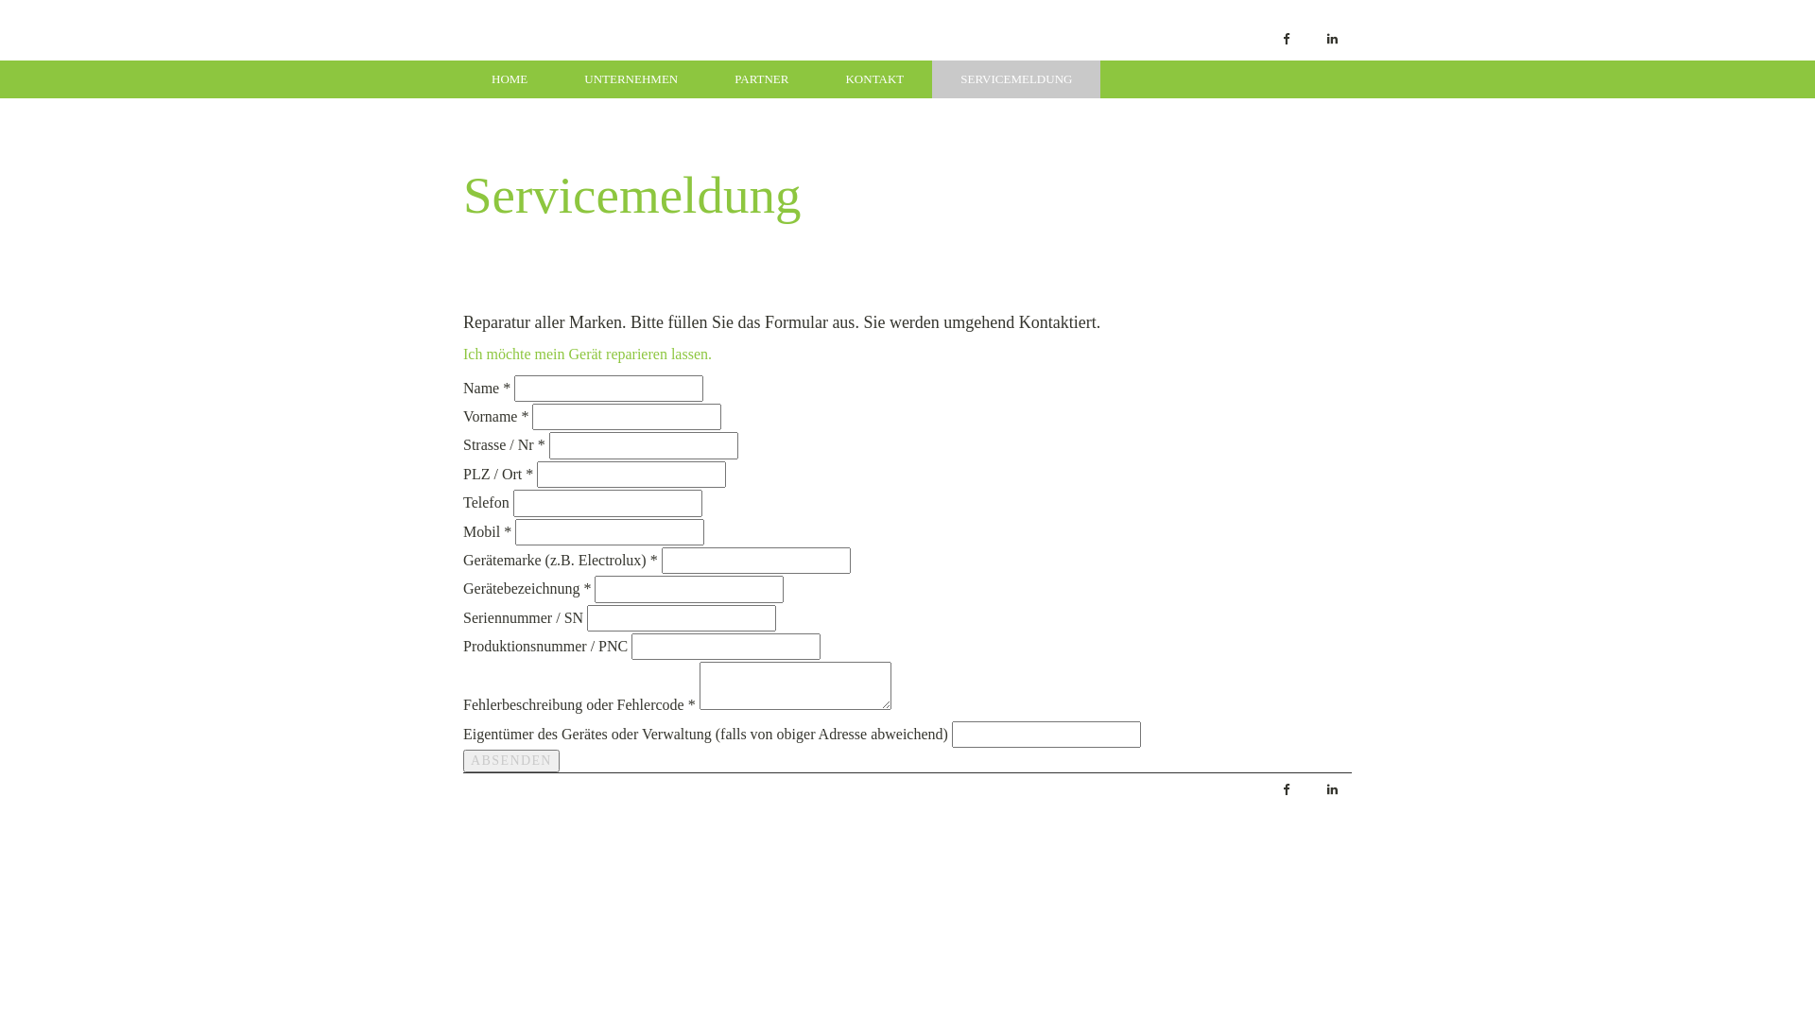 Image resolution: width=1815 pixels, height=1021 pixels. What do you see at coordinates (510, 761) in the screenshot?
I see `ABSENDEN` at bounding box center [510, 761].